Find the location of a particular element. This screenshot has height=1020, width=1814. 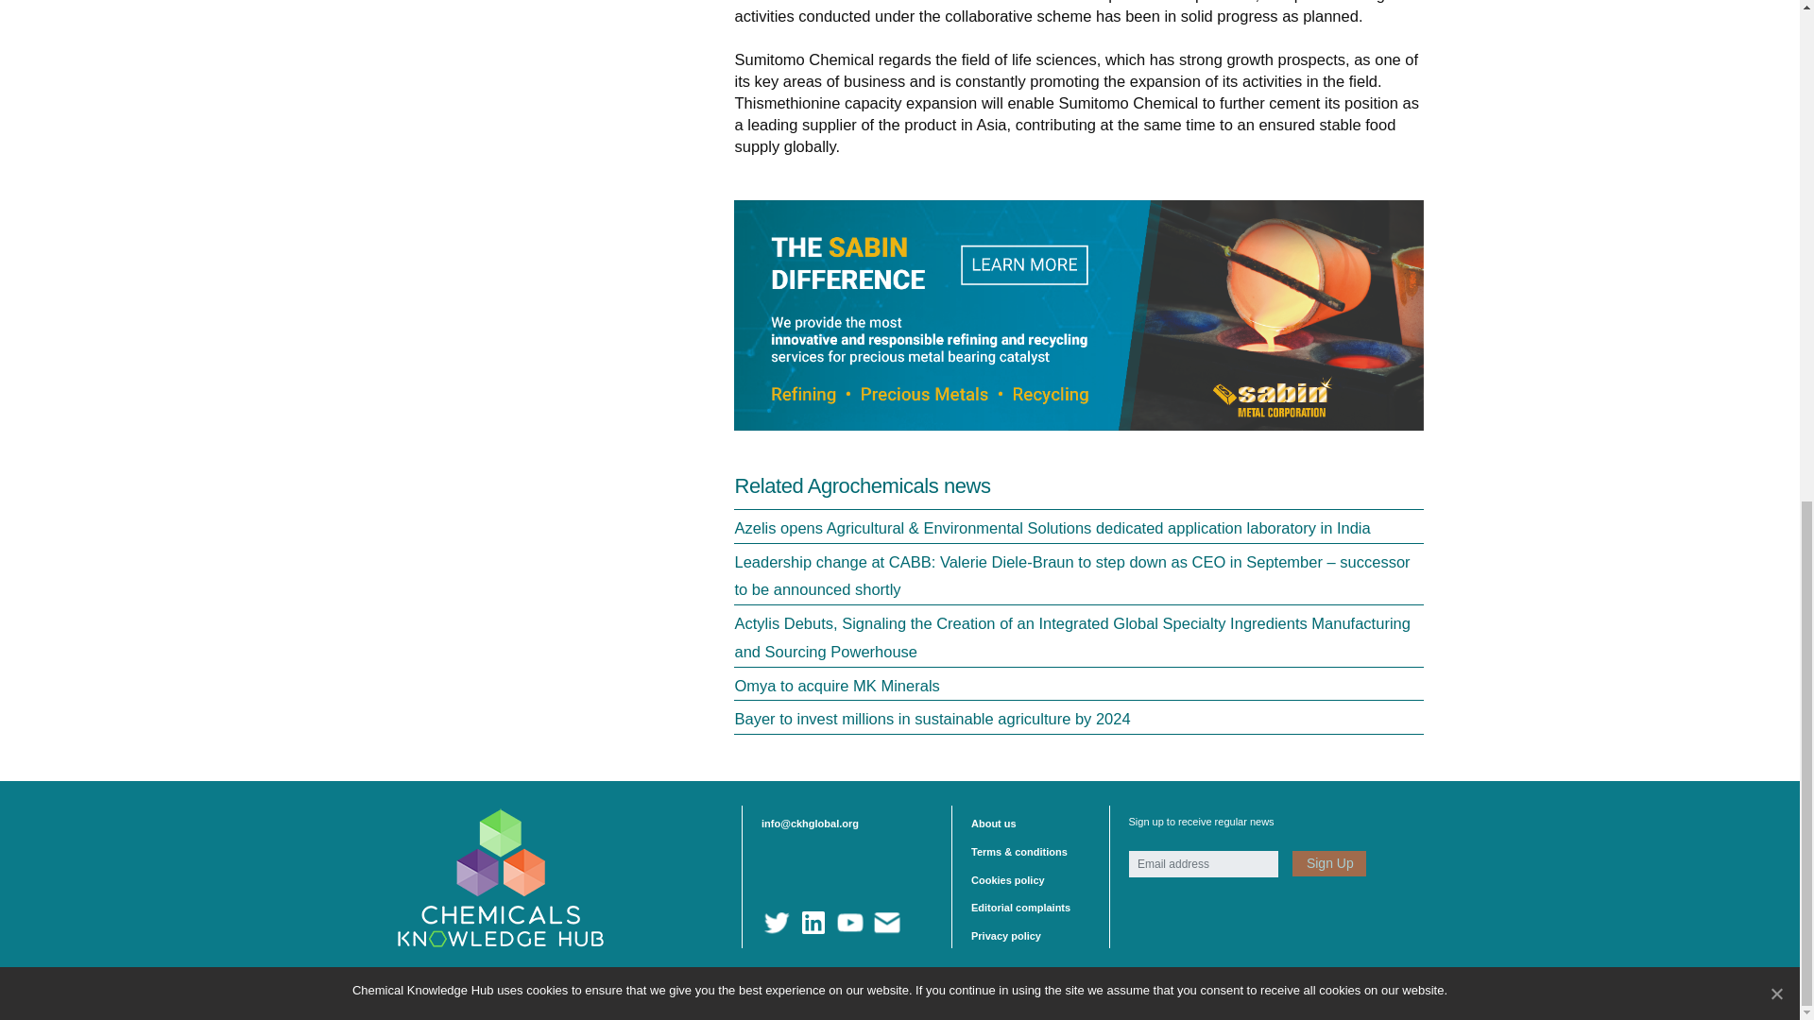

Sign Up is located at coordinates (1328, 863).